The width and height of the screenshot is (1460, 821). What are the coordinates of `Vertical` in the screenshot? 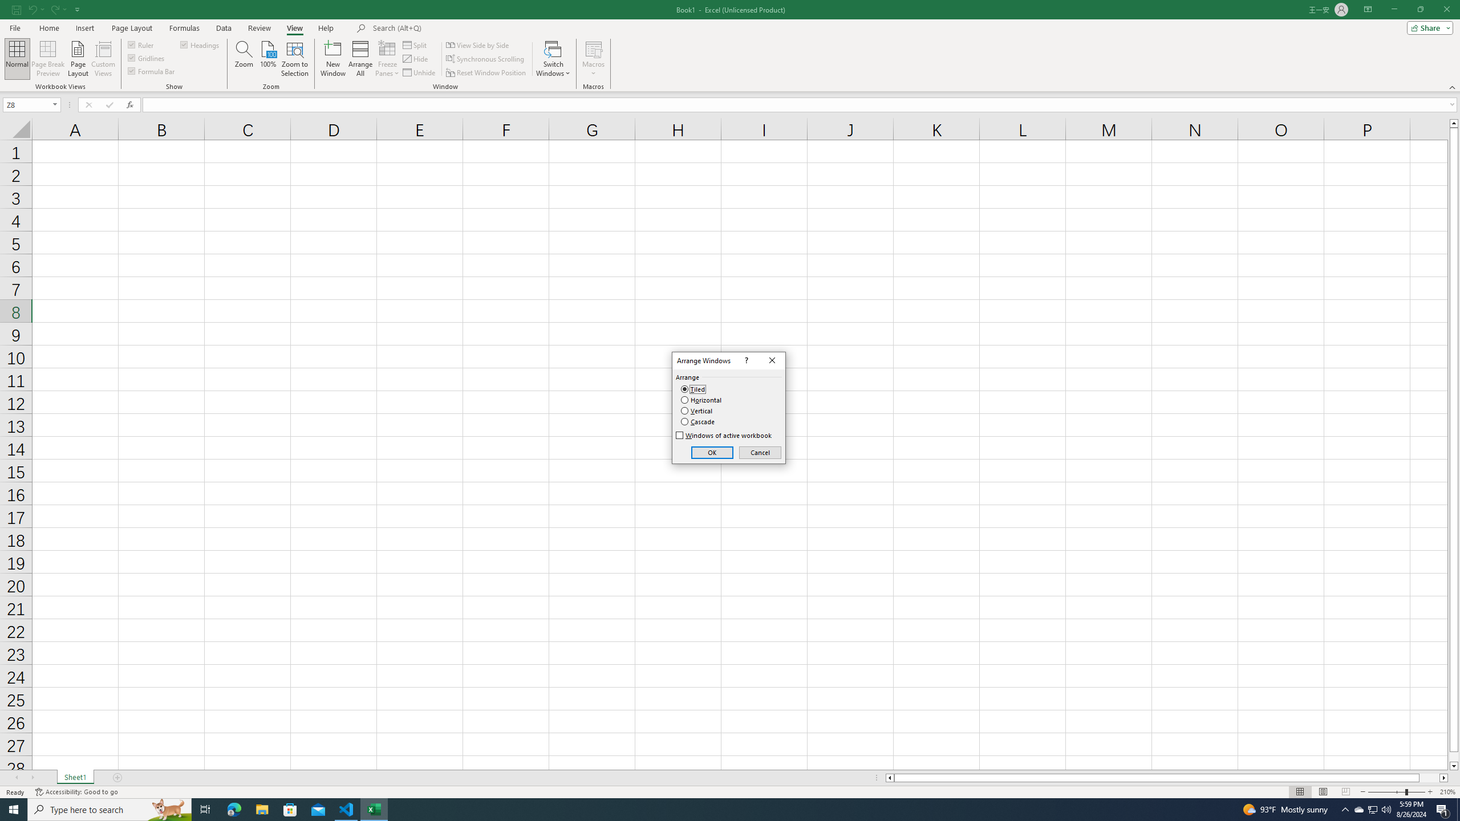 It's located at (697, 410).